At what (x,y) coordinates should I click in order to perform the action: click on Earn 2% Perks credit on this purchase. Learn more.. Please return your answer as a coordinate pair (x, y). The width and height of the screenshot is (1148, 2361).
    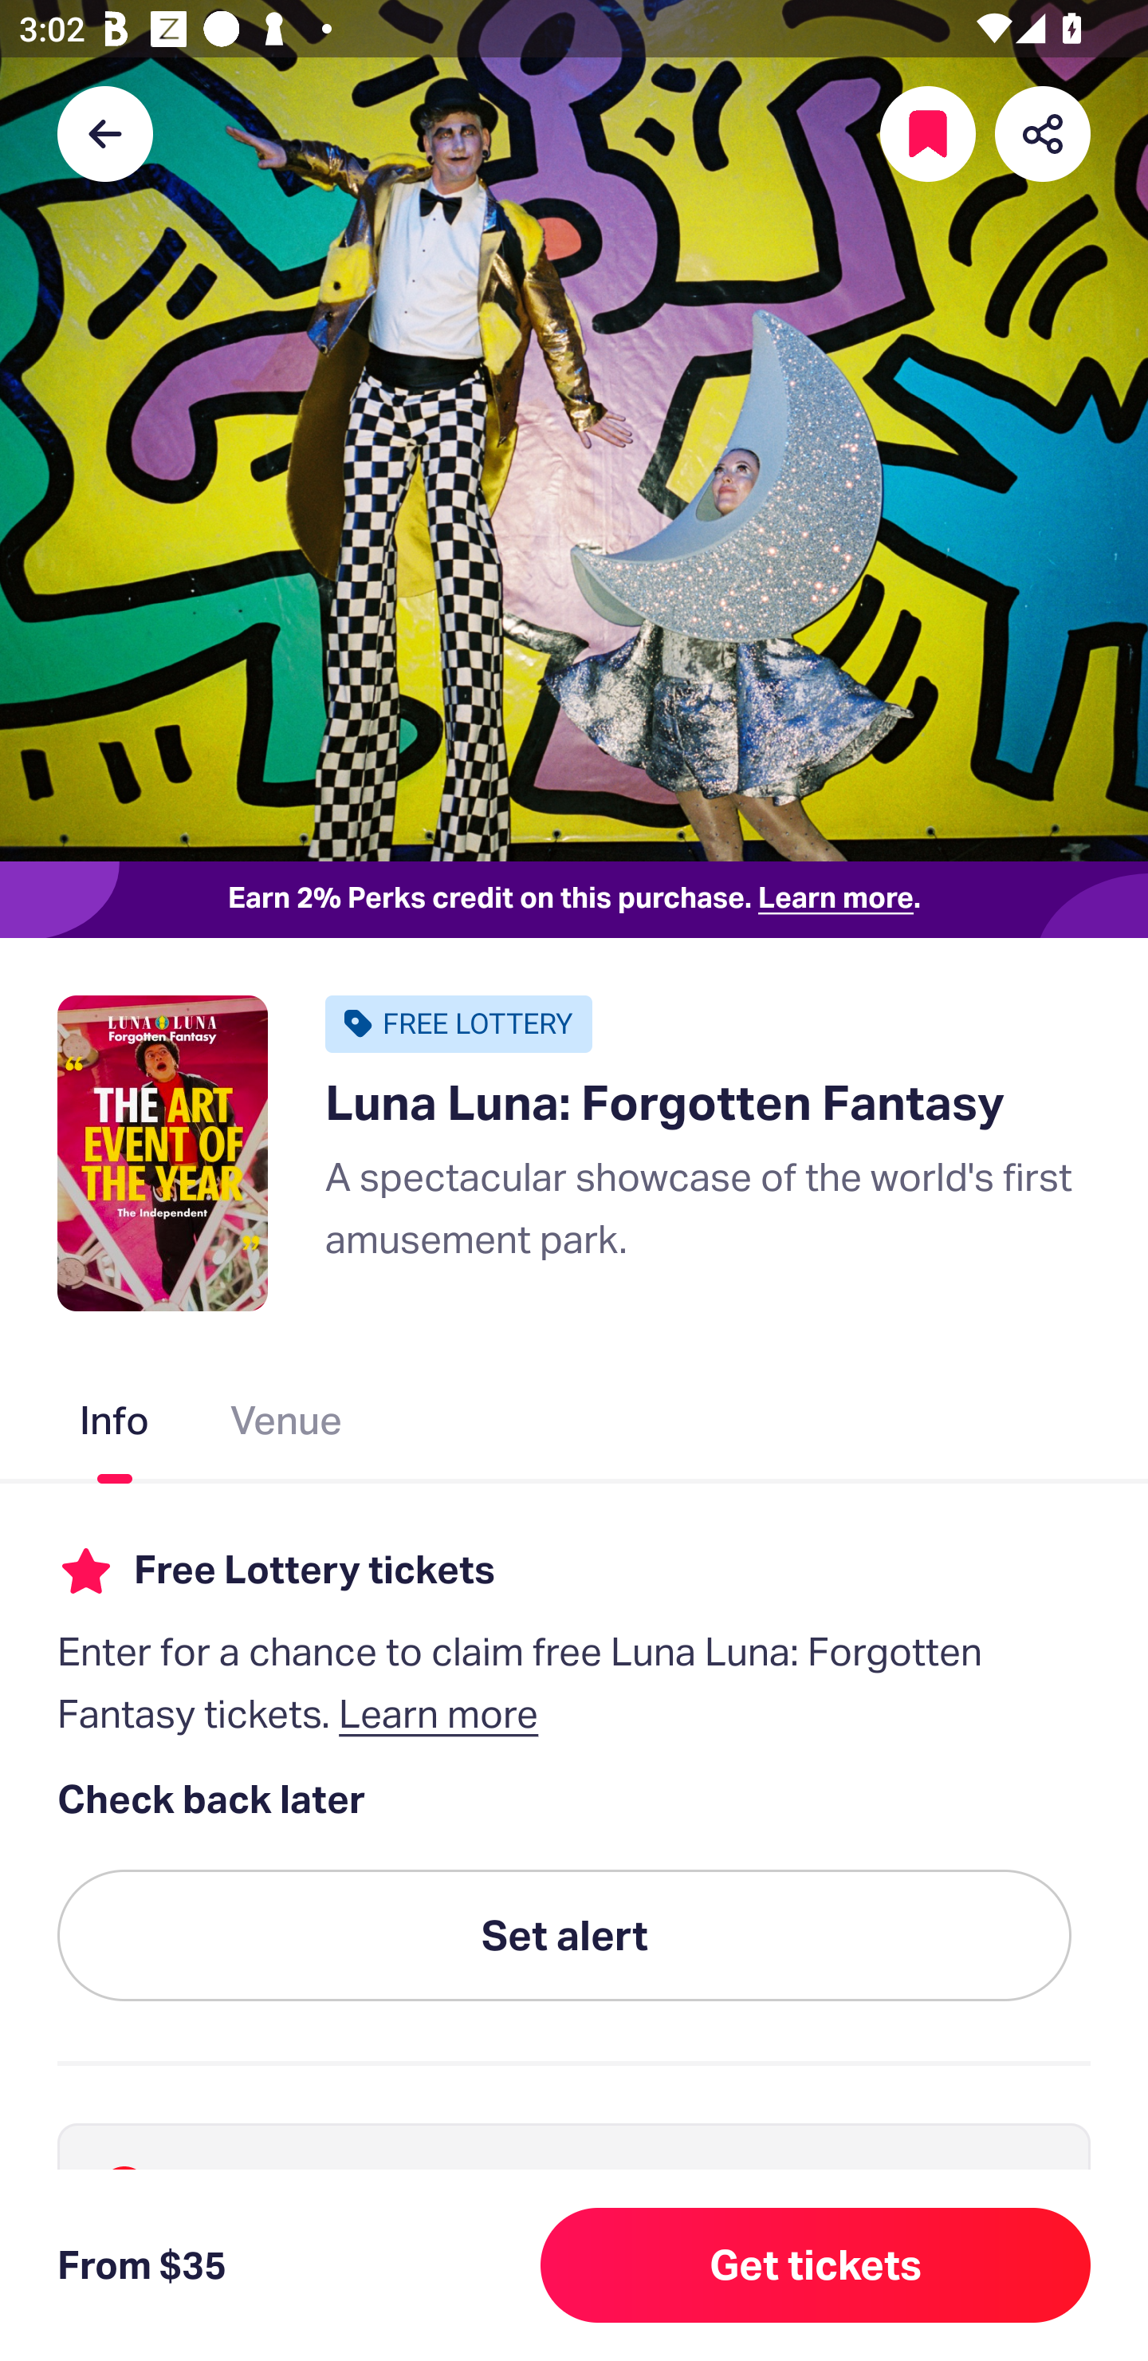
    Looking at the image, I should click on (574, 900).